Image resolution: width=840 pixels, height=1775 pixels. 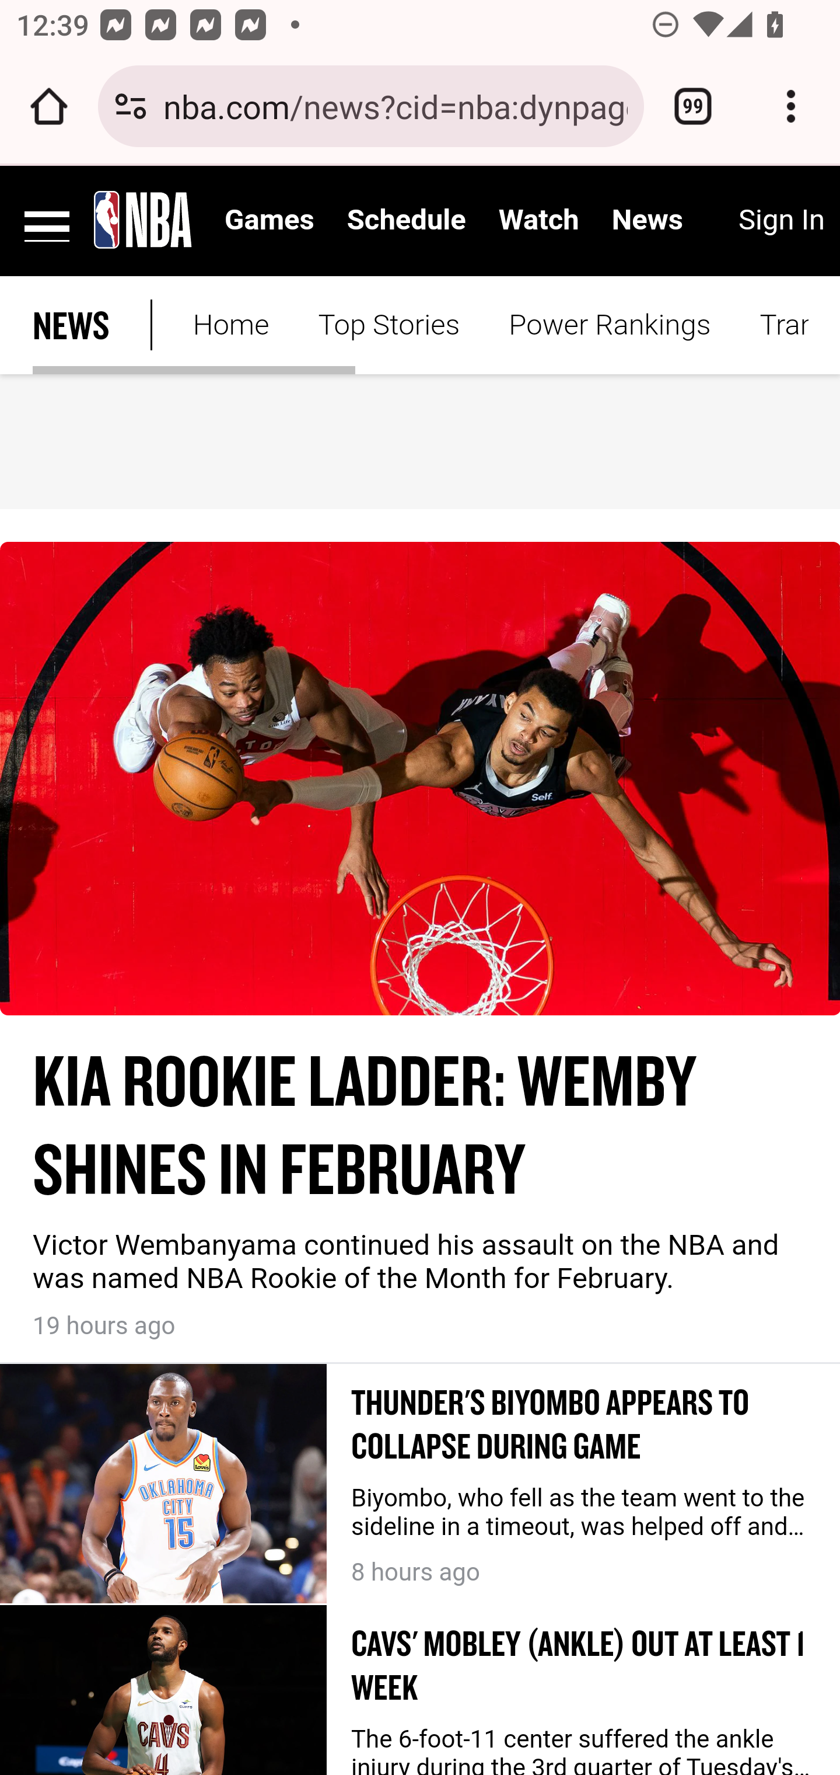 What do you see at coordinates (48, 219) in the screenshot?
I see `Global Navigation Toggle` at bounding box center [48, 219].